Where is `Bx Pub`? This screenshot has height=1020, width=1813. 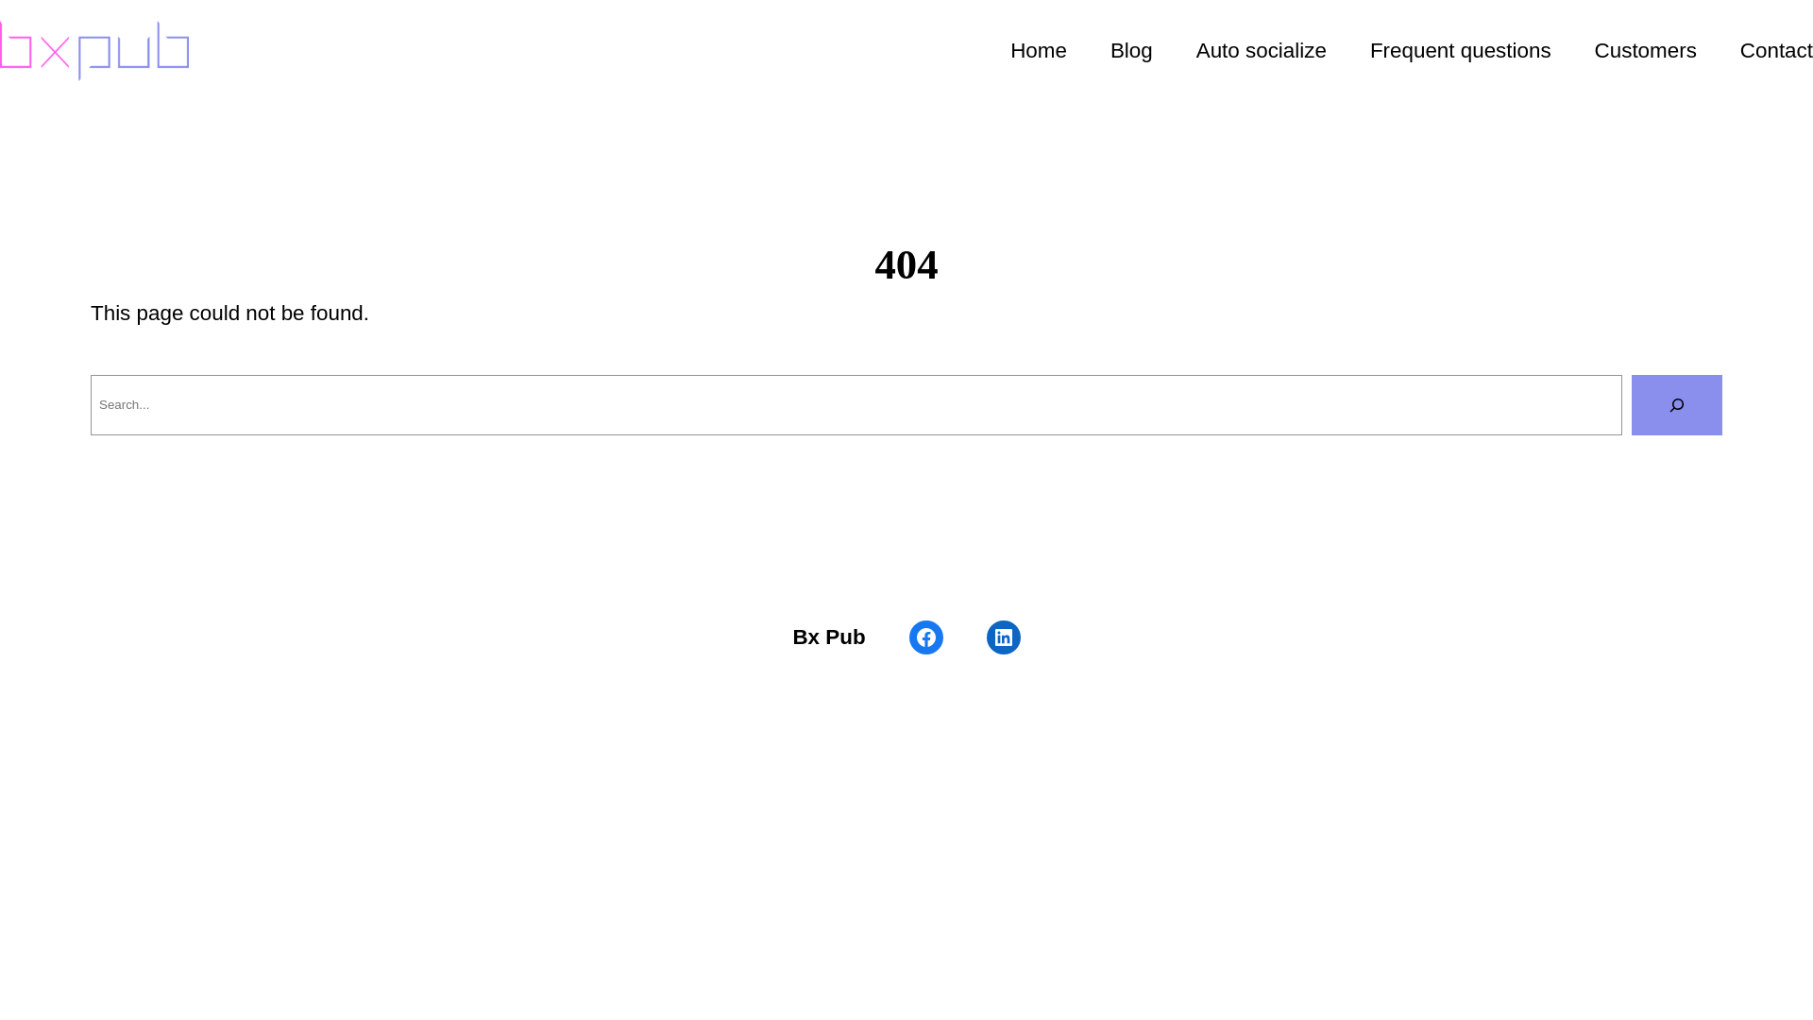 Bx Pub is located at coordinates (829, 637).